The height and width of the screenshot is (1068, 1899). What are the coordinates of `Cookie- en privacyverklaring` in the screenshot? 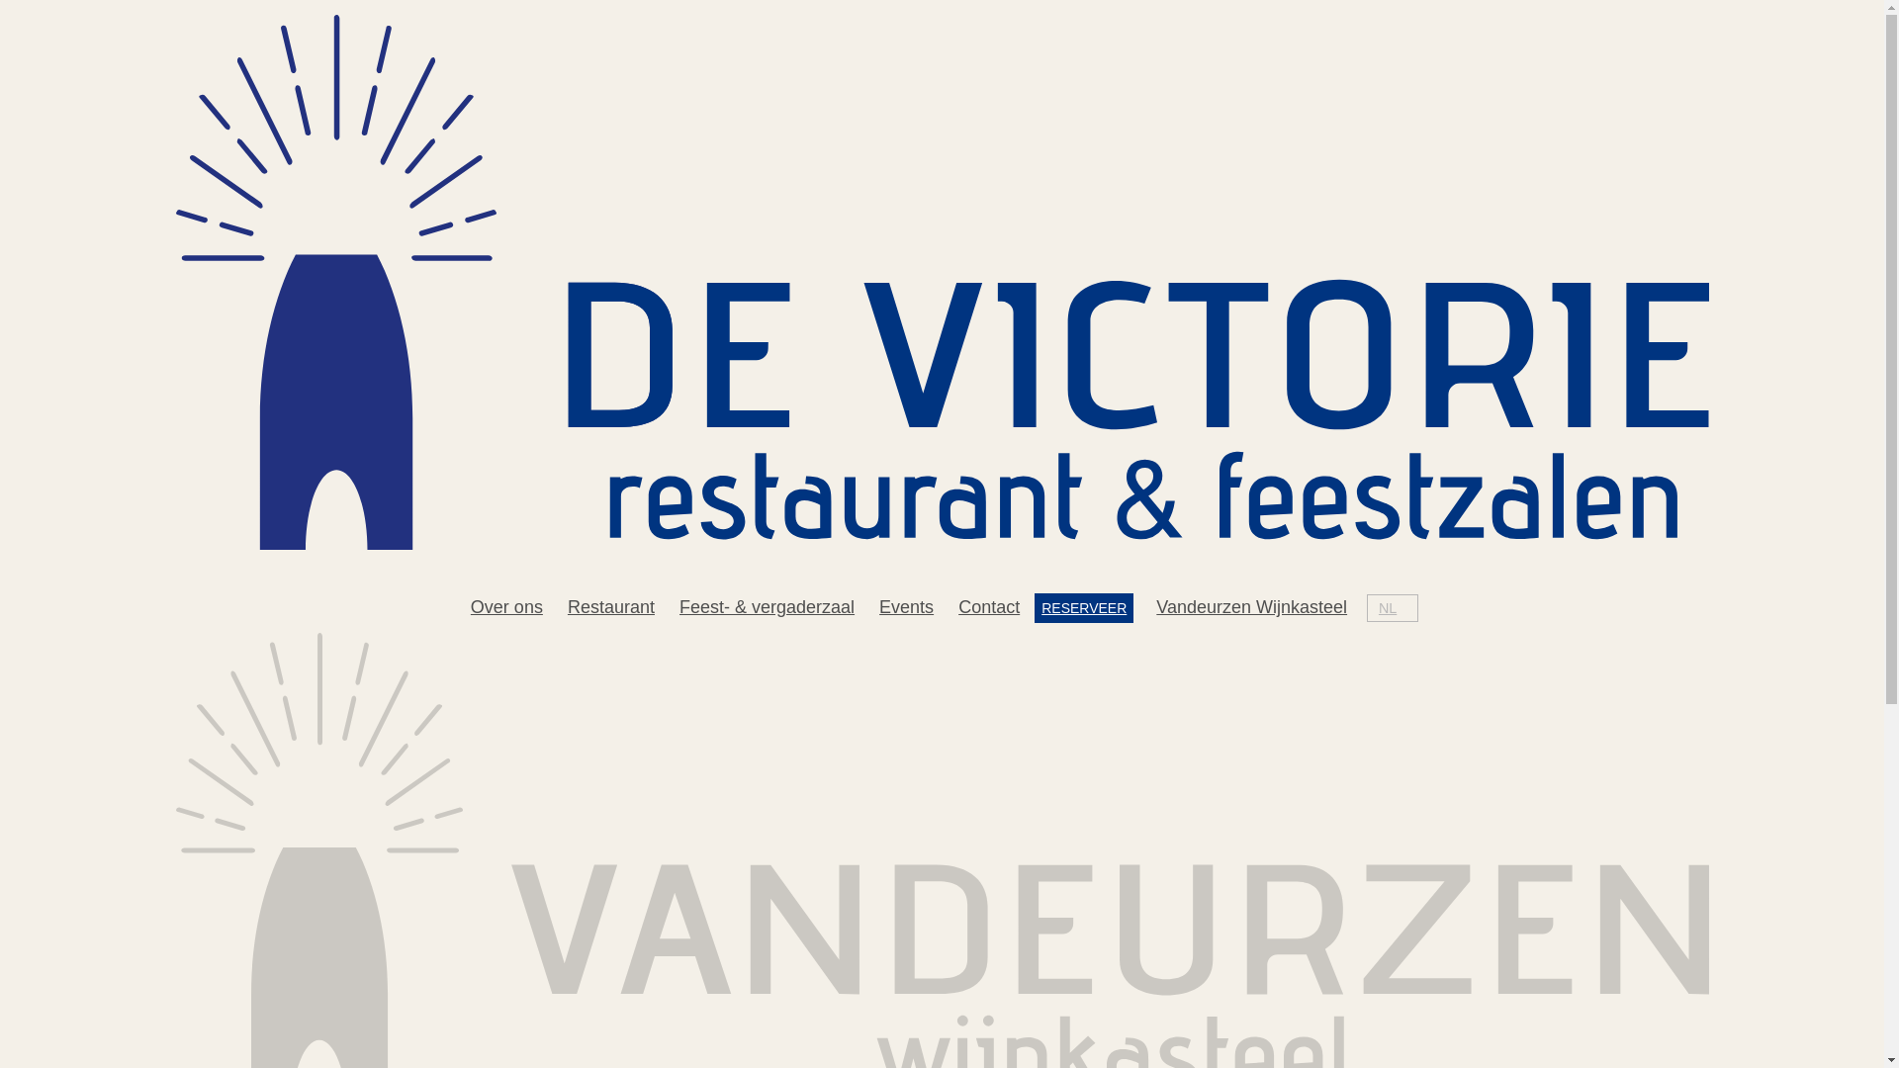 It's located at (150, 950).